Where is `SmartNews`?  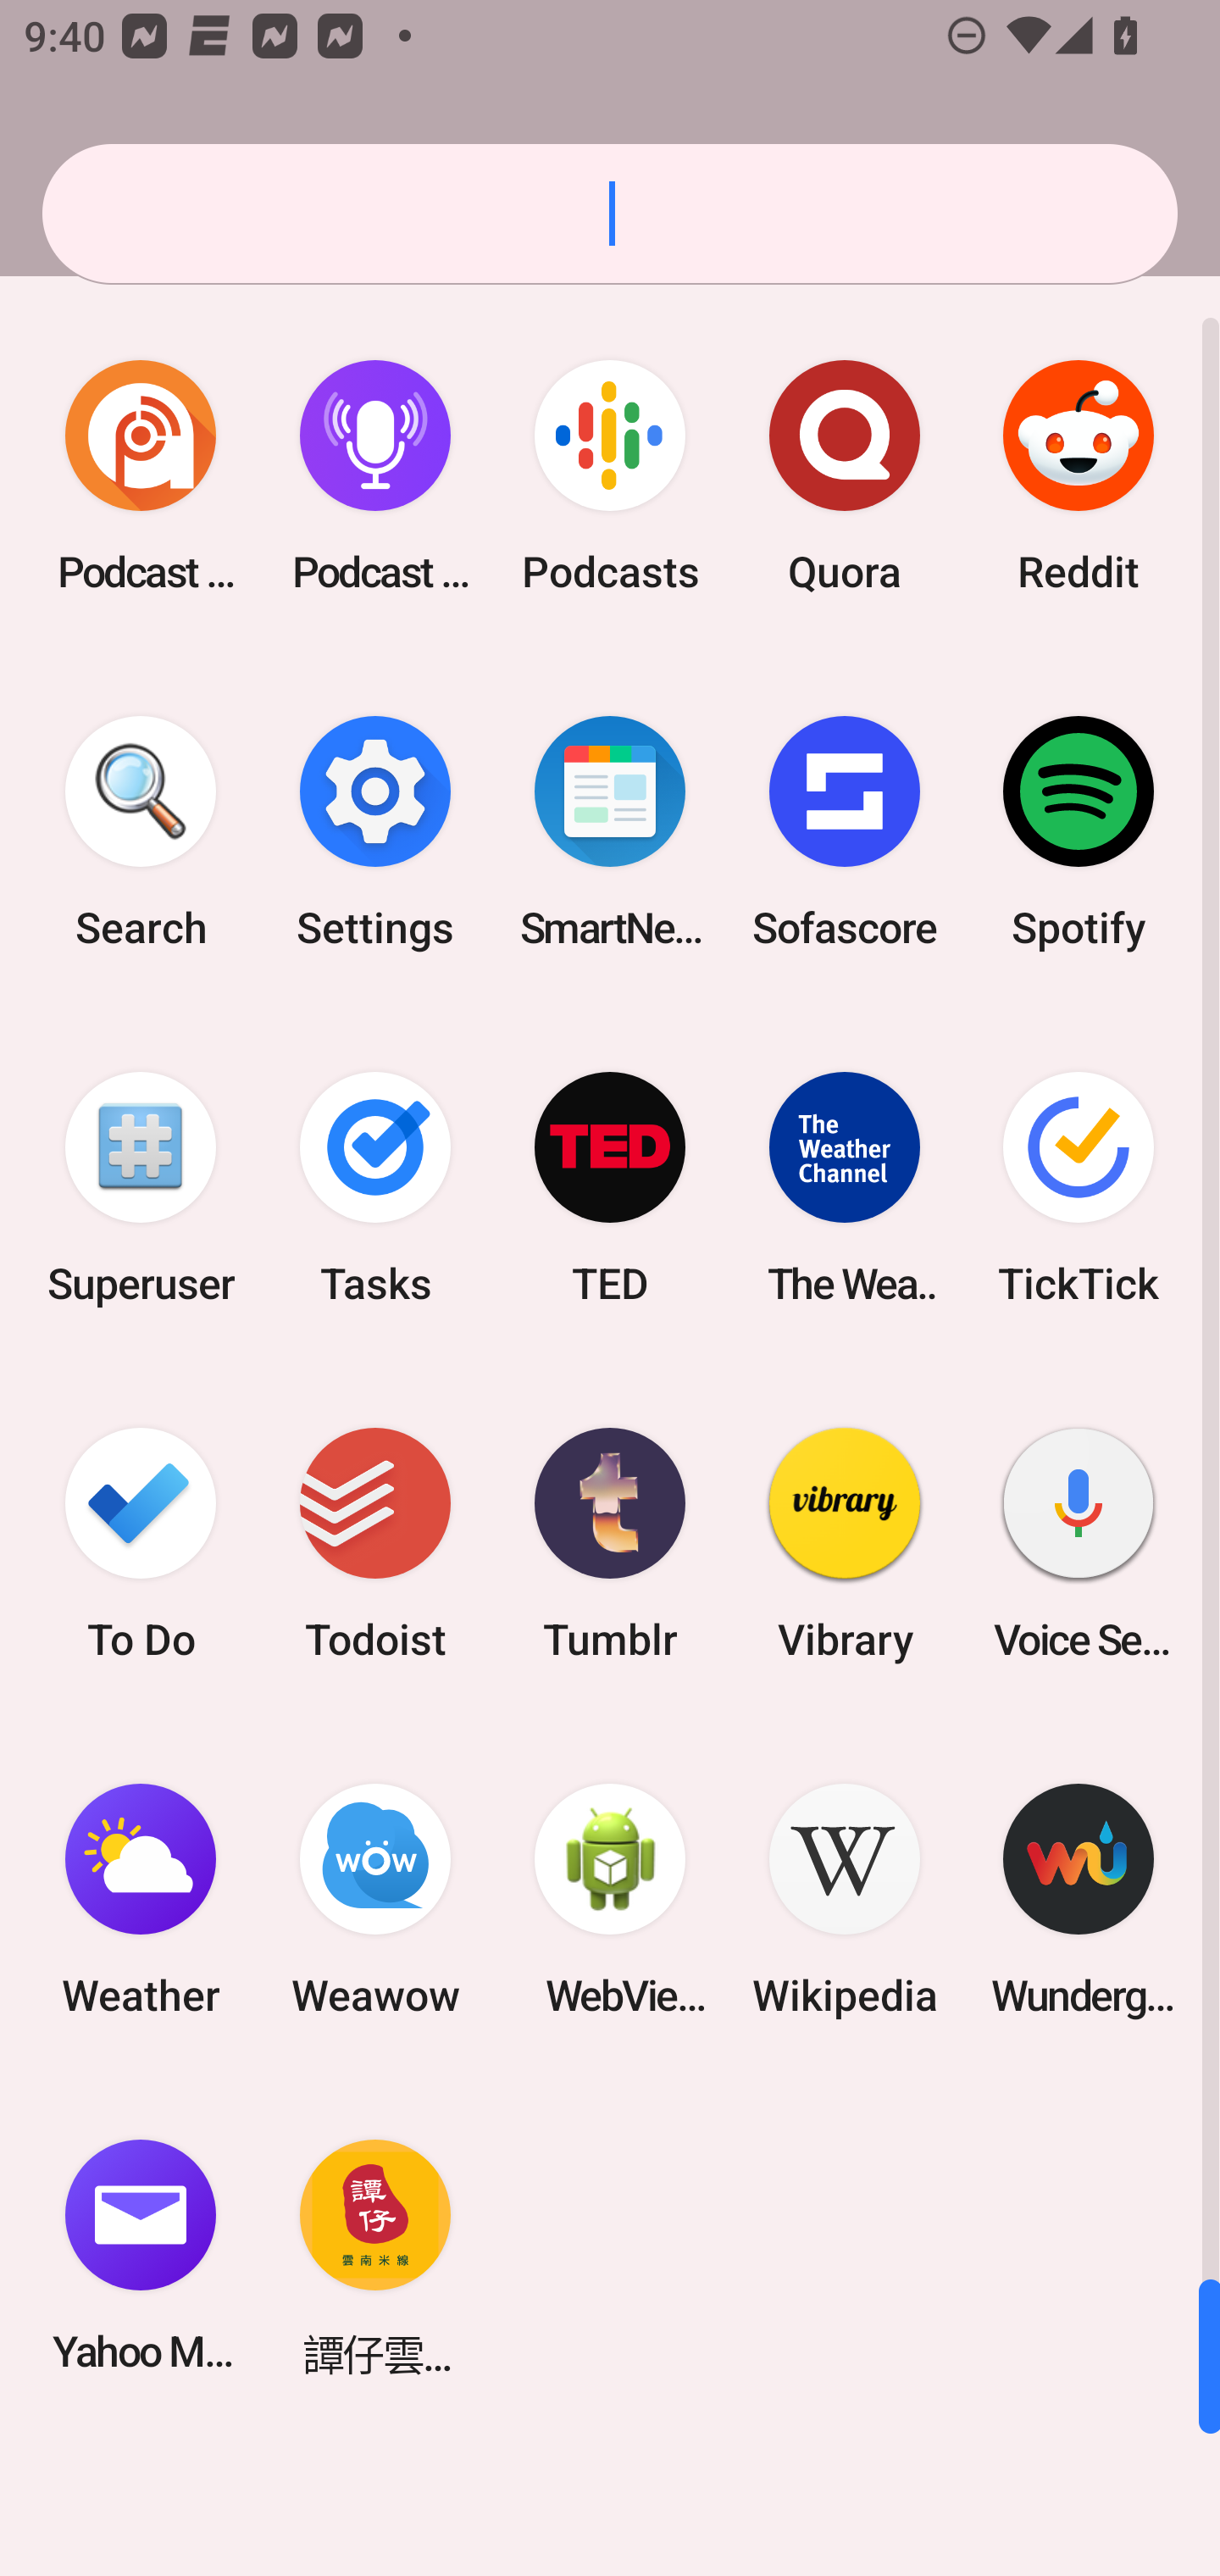
SmartNews is located at coordinates (610, 832).